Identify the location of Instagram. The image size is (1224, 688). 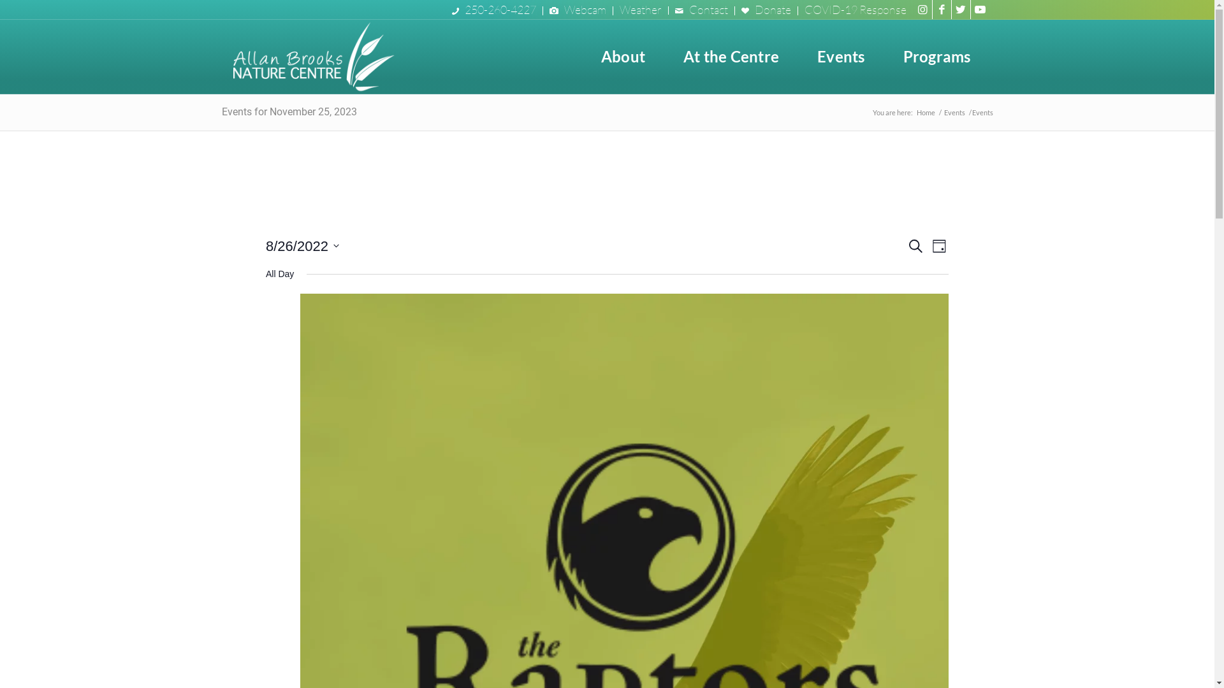
(922, 10).